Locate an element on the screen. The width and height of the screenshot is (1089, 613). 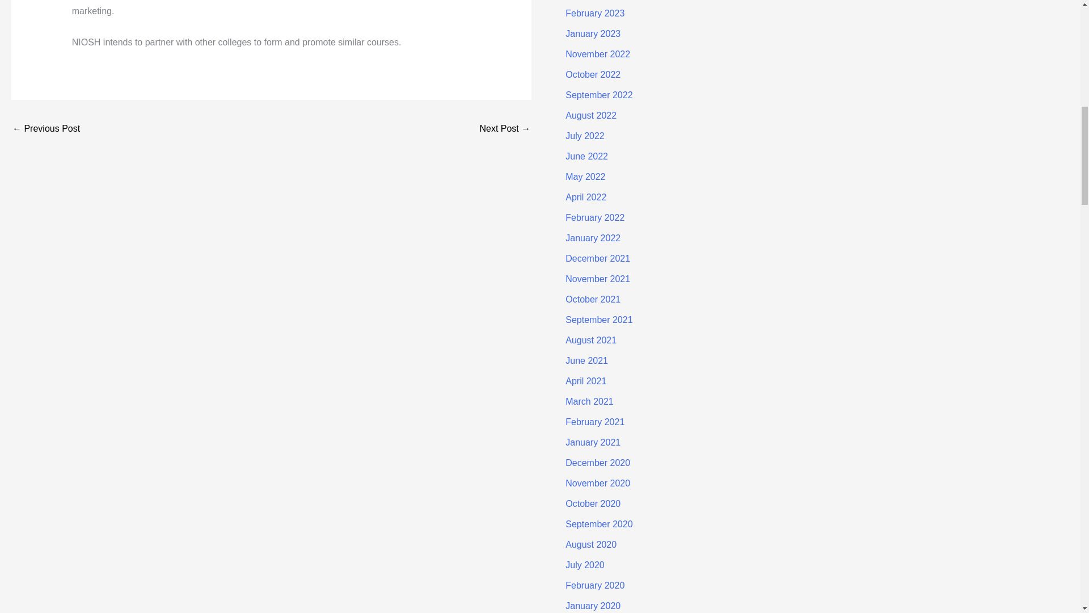
July 2022 is located at coordinates (584, 136).